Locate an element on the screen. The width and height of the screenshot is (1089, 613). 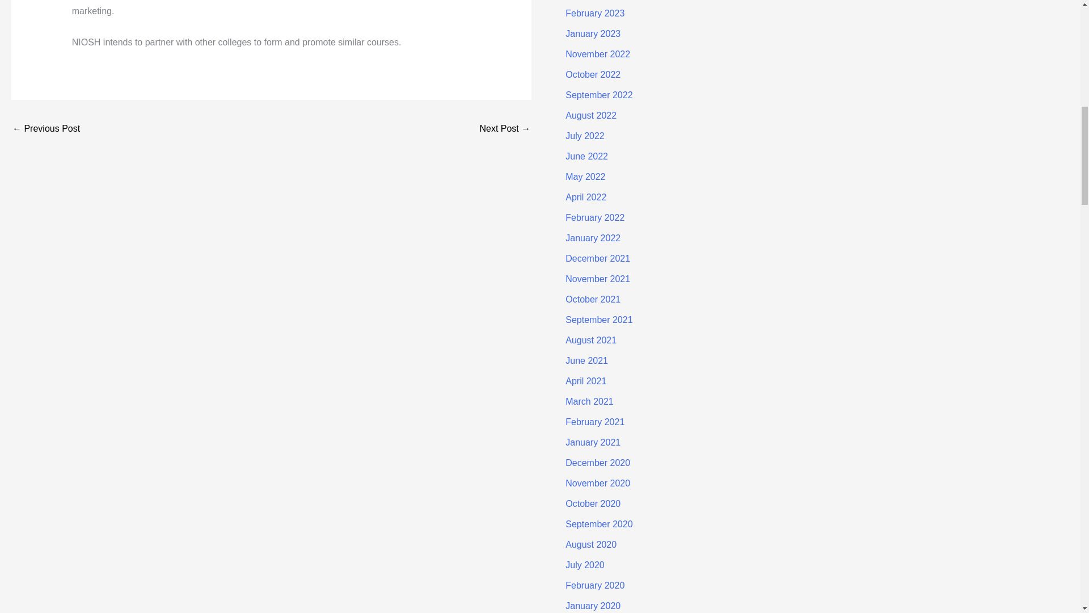
July 2022 is located at coordinates (584, 136).